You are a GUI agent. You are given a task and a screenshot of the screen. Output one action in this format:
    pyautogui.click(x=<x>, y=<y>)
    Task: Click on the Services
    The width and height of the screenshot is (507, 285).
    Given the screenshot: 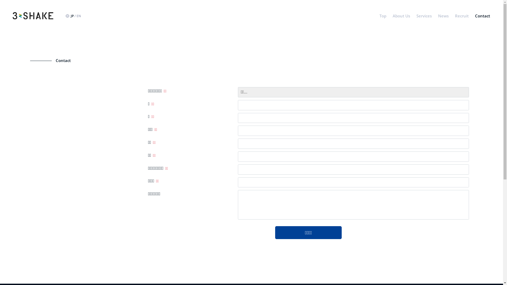 What is the action you would take?
    pyautogui.click(x=424, y=16)
    